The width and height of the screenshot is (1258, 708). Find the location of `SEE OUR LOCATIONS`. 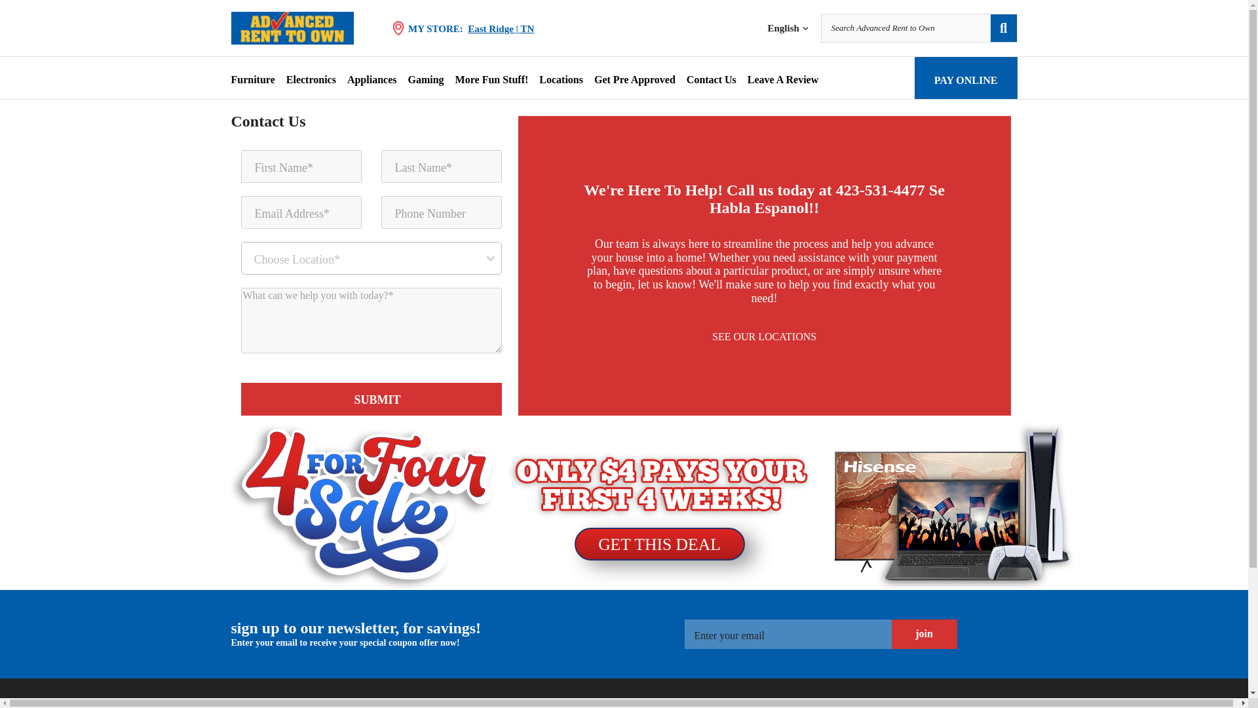

SEE OUR LOCATIONS is located at coordinates (765, 337).